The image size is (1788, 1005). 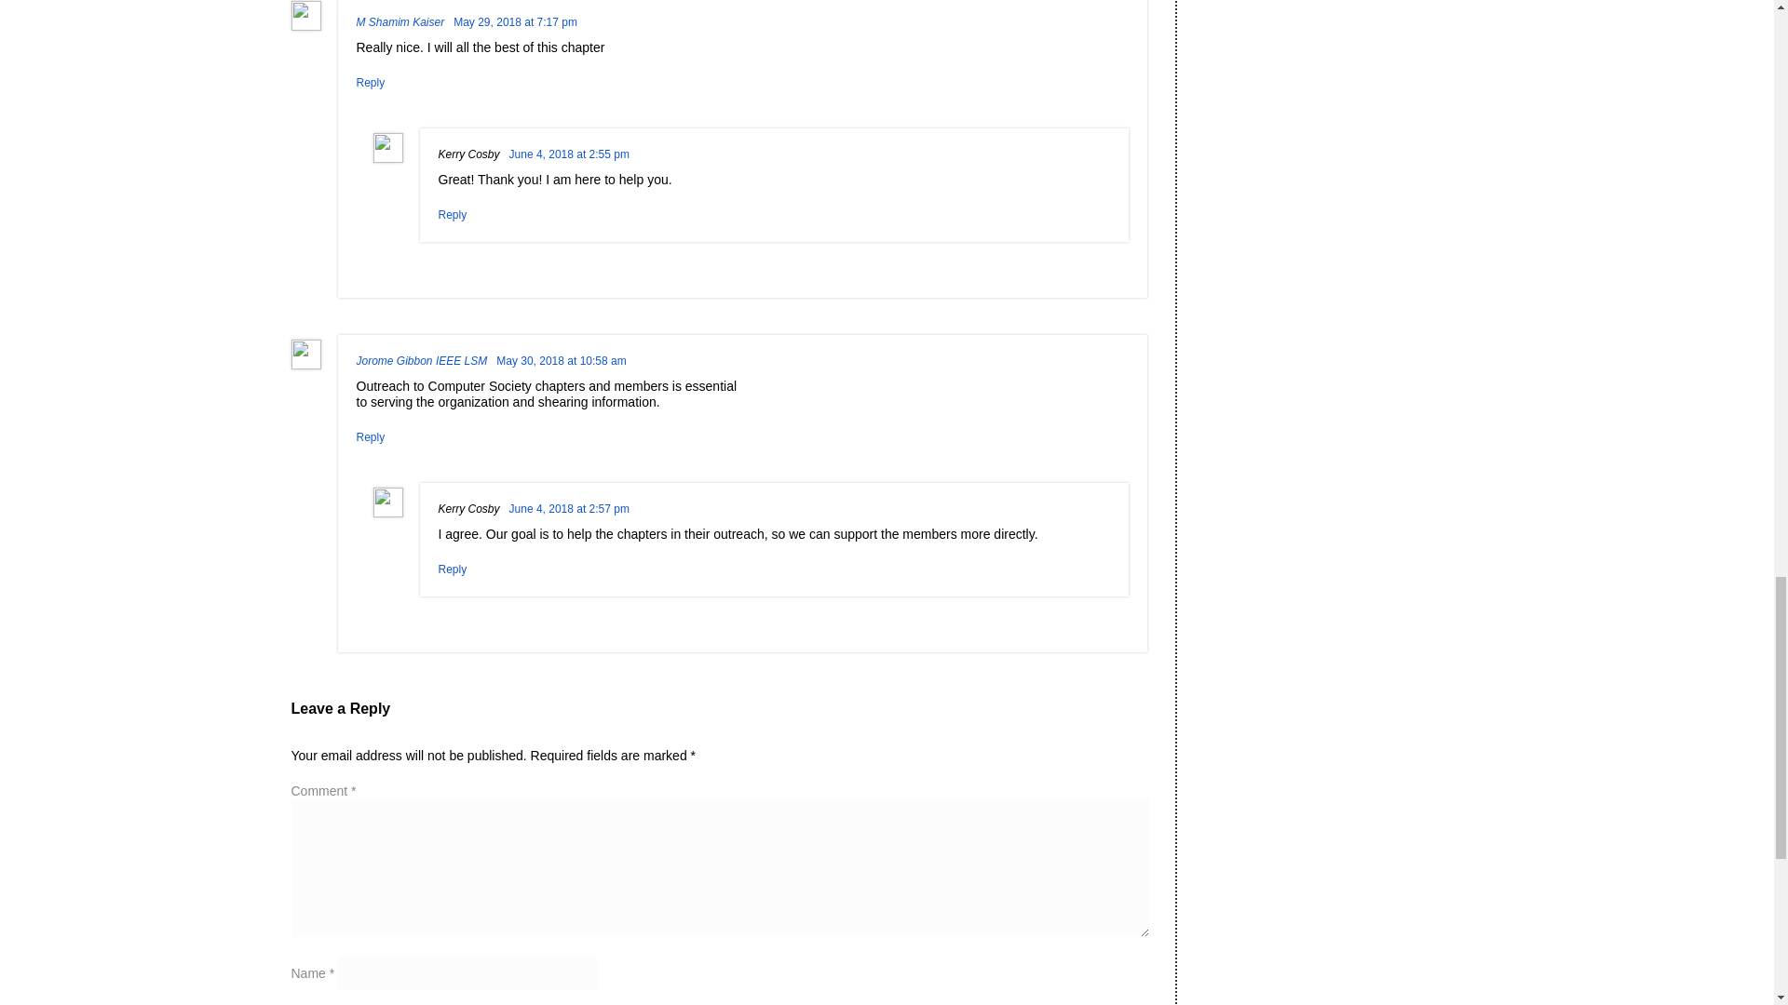 What do you see at coordinates (569, 154) in the screenshot?
I see `June 4, 2018 at 2:55 pm` at bounding box center [569, 154].